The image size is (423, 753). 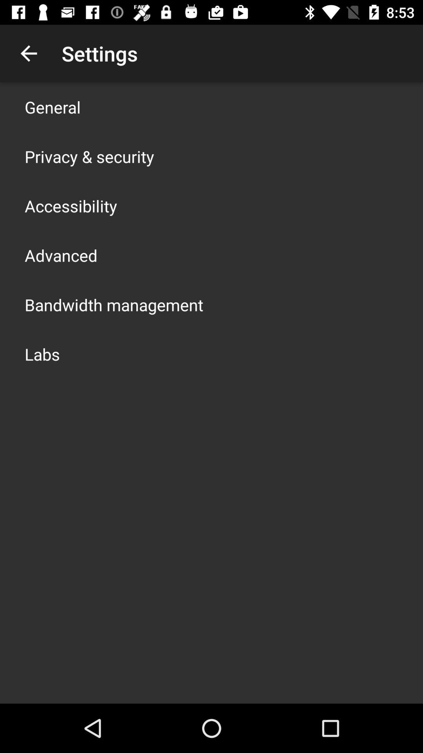 What do you see at coordinates (61, 255) in the screenshot?
I see `turn on the icon above bandwidth management app` at bounding box center [61, 255].